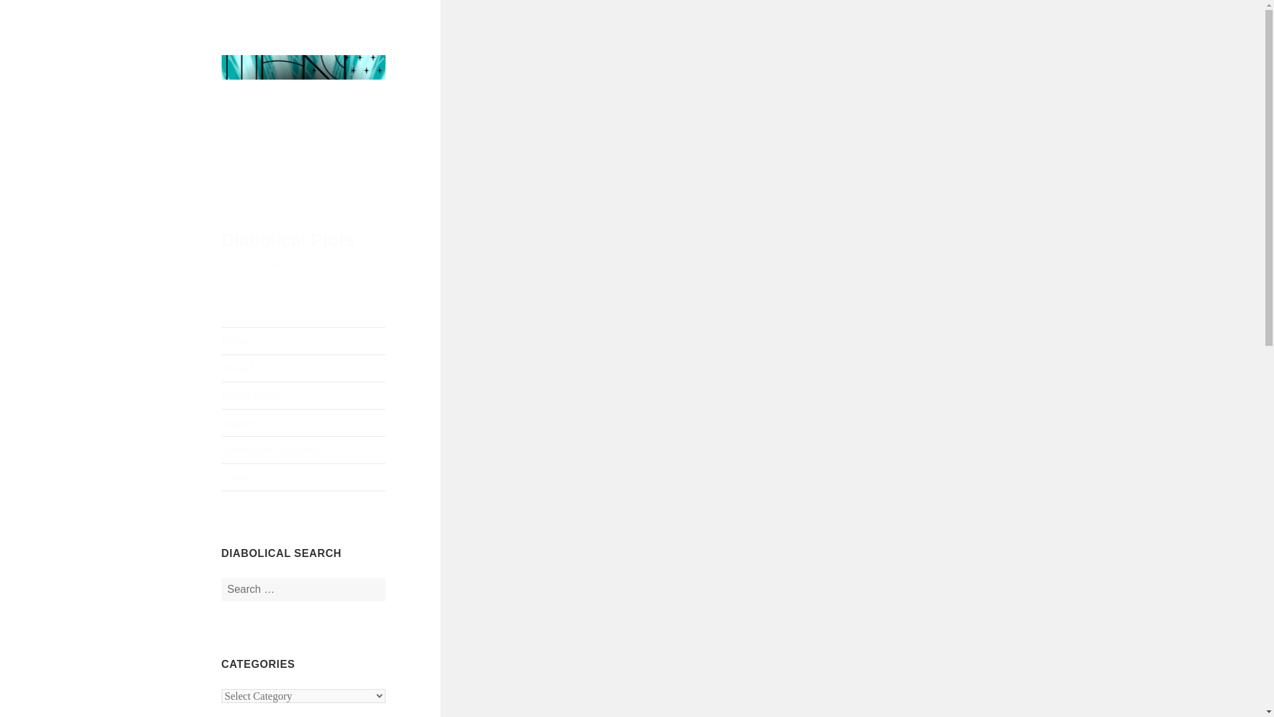  What do you see at coordinates (288, 240) in the screenshot?
I see `Diabolical Plots` at bounding box center [288, 240].